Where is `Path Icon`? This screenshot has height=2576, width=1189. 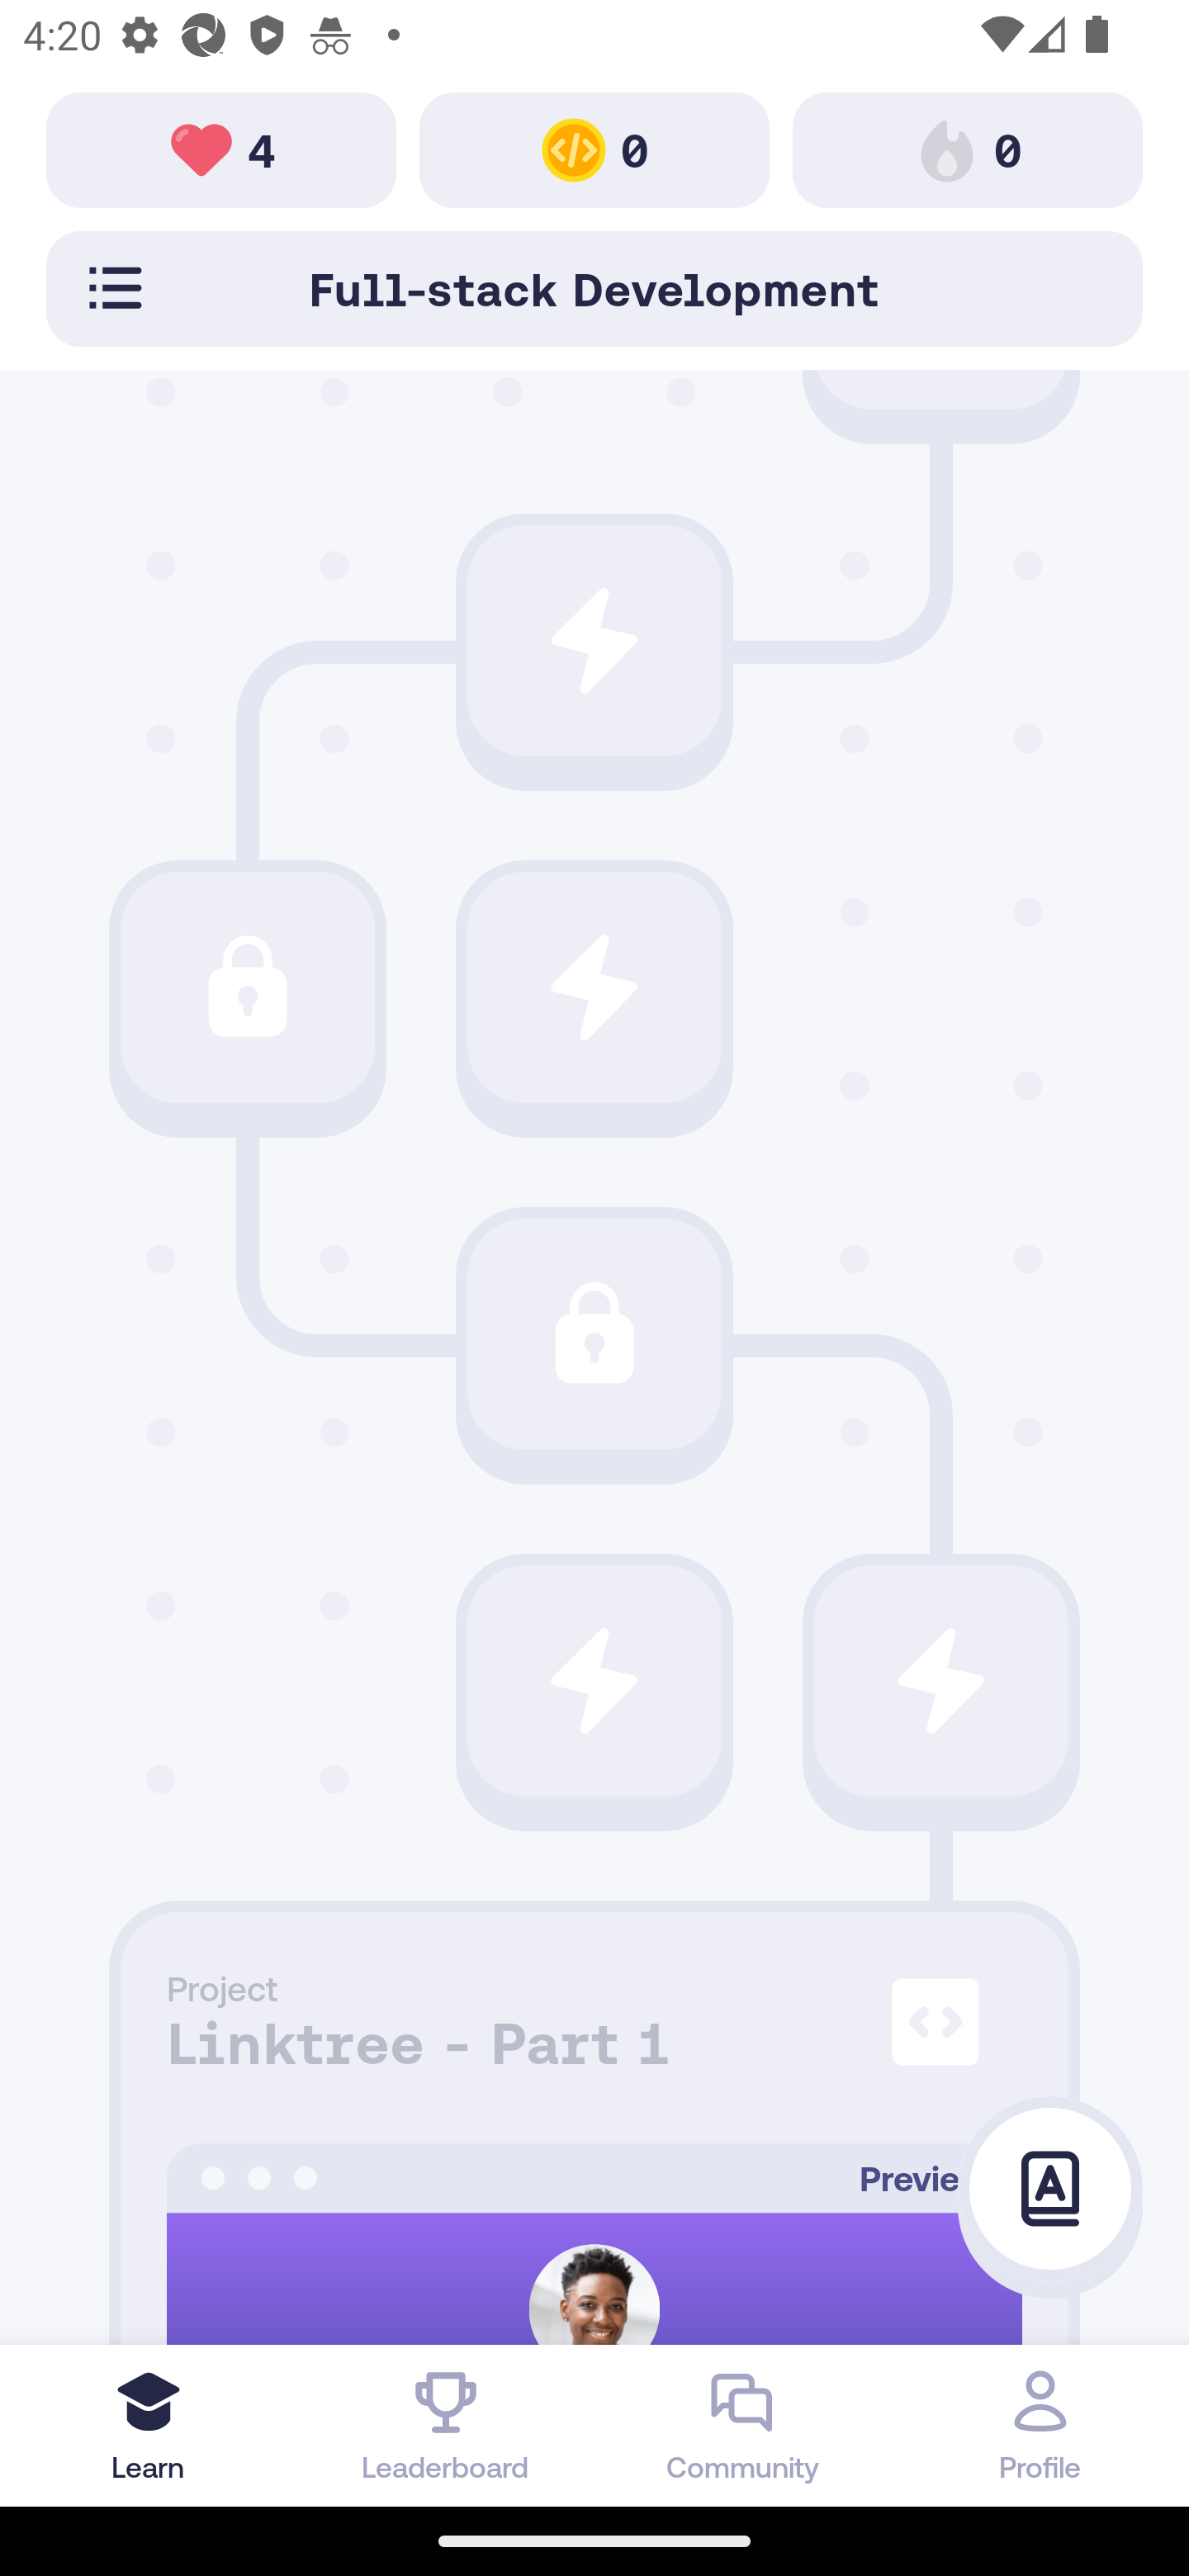 Path Icon is located at coordinates (594, 1680).